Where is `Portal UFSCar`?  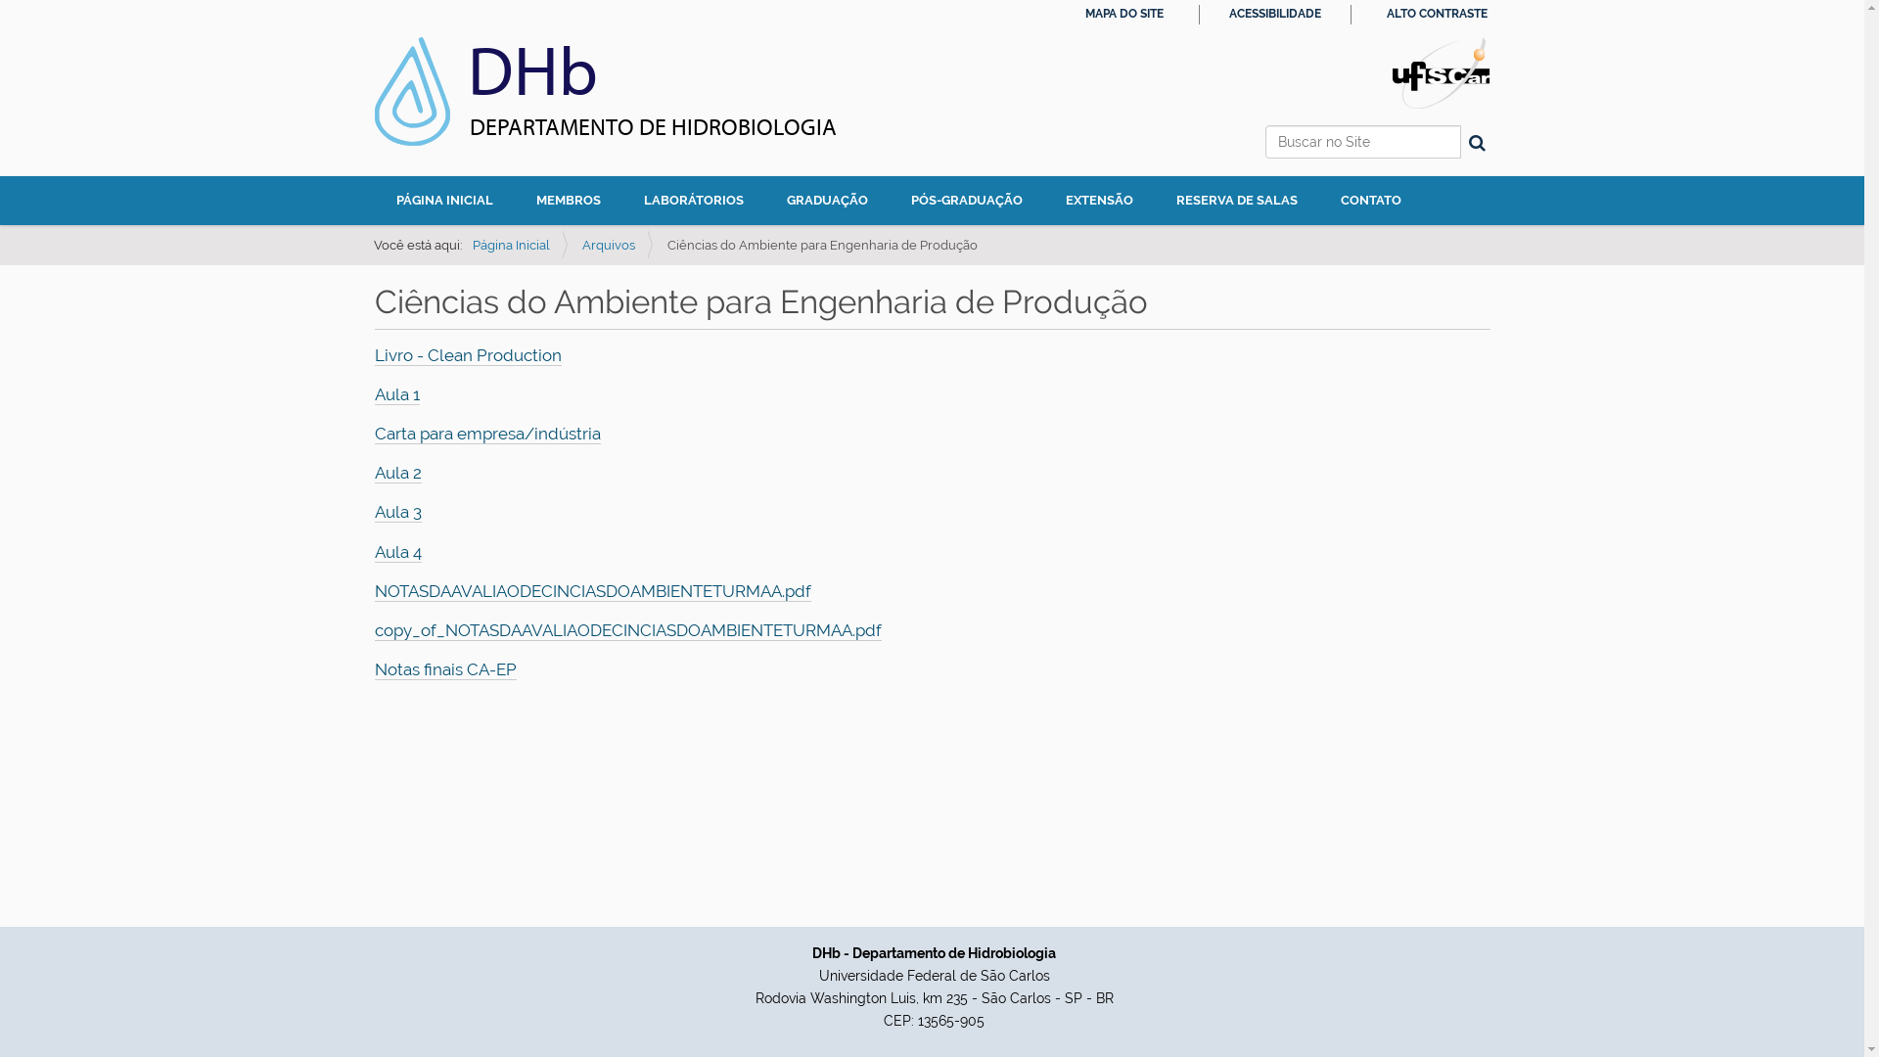
Portal UFSCar is located at coordinates (1441, 71).